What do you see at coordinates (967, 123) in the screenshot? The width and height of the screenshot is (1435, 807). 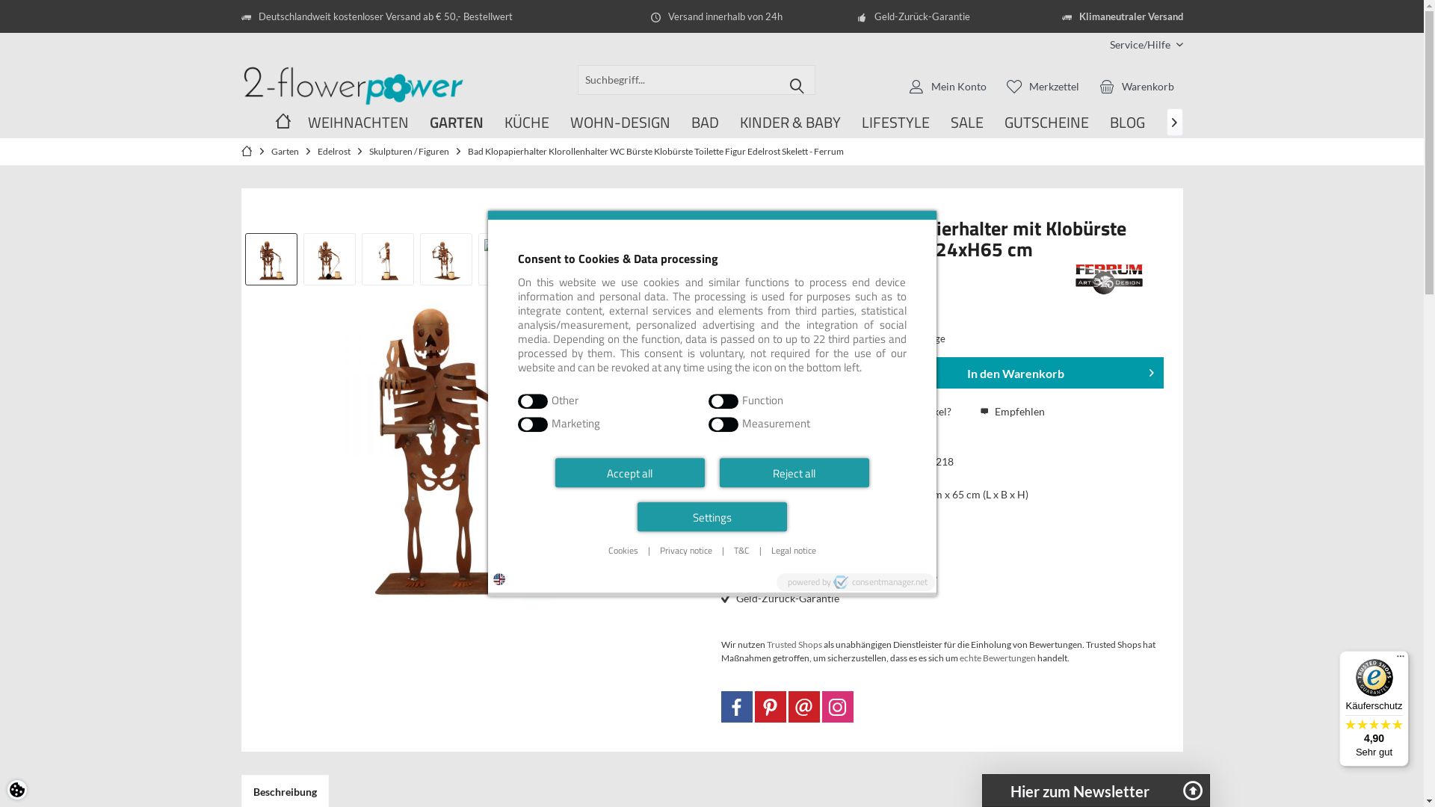 I see `SALE` at bounding box center [967, 123].